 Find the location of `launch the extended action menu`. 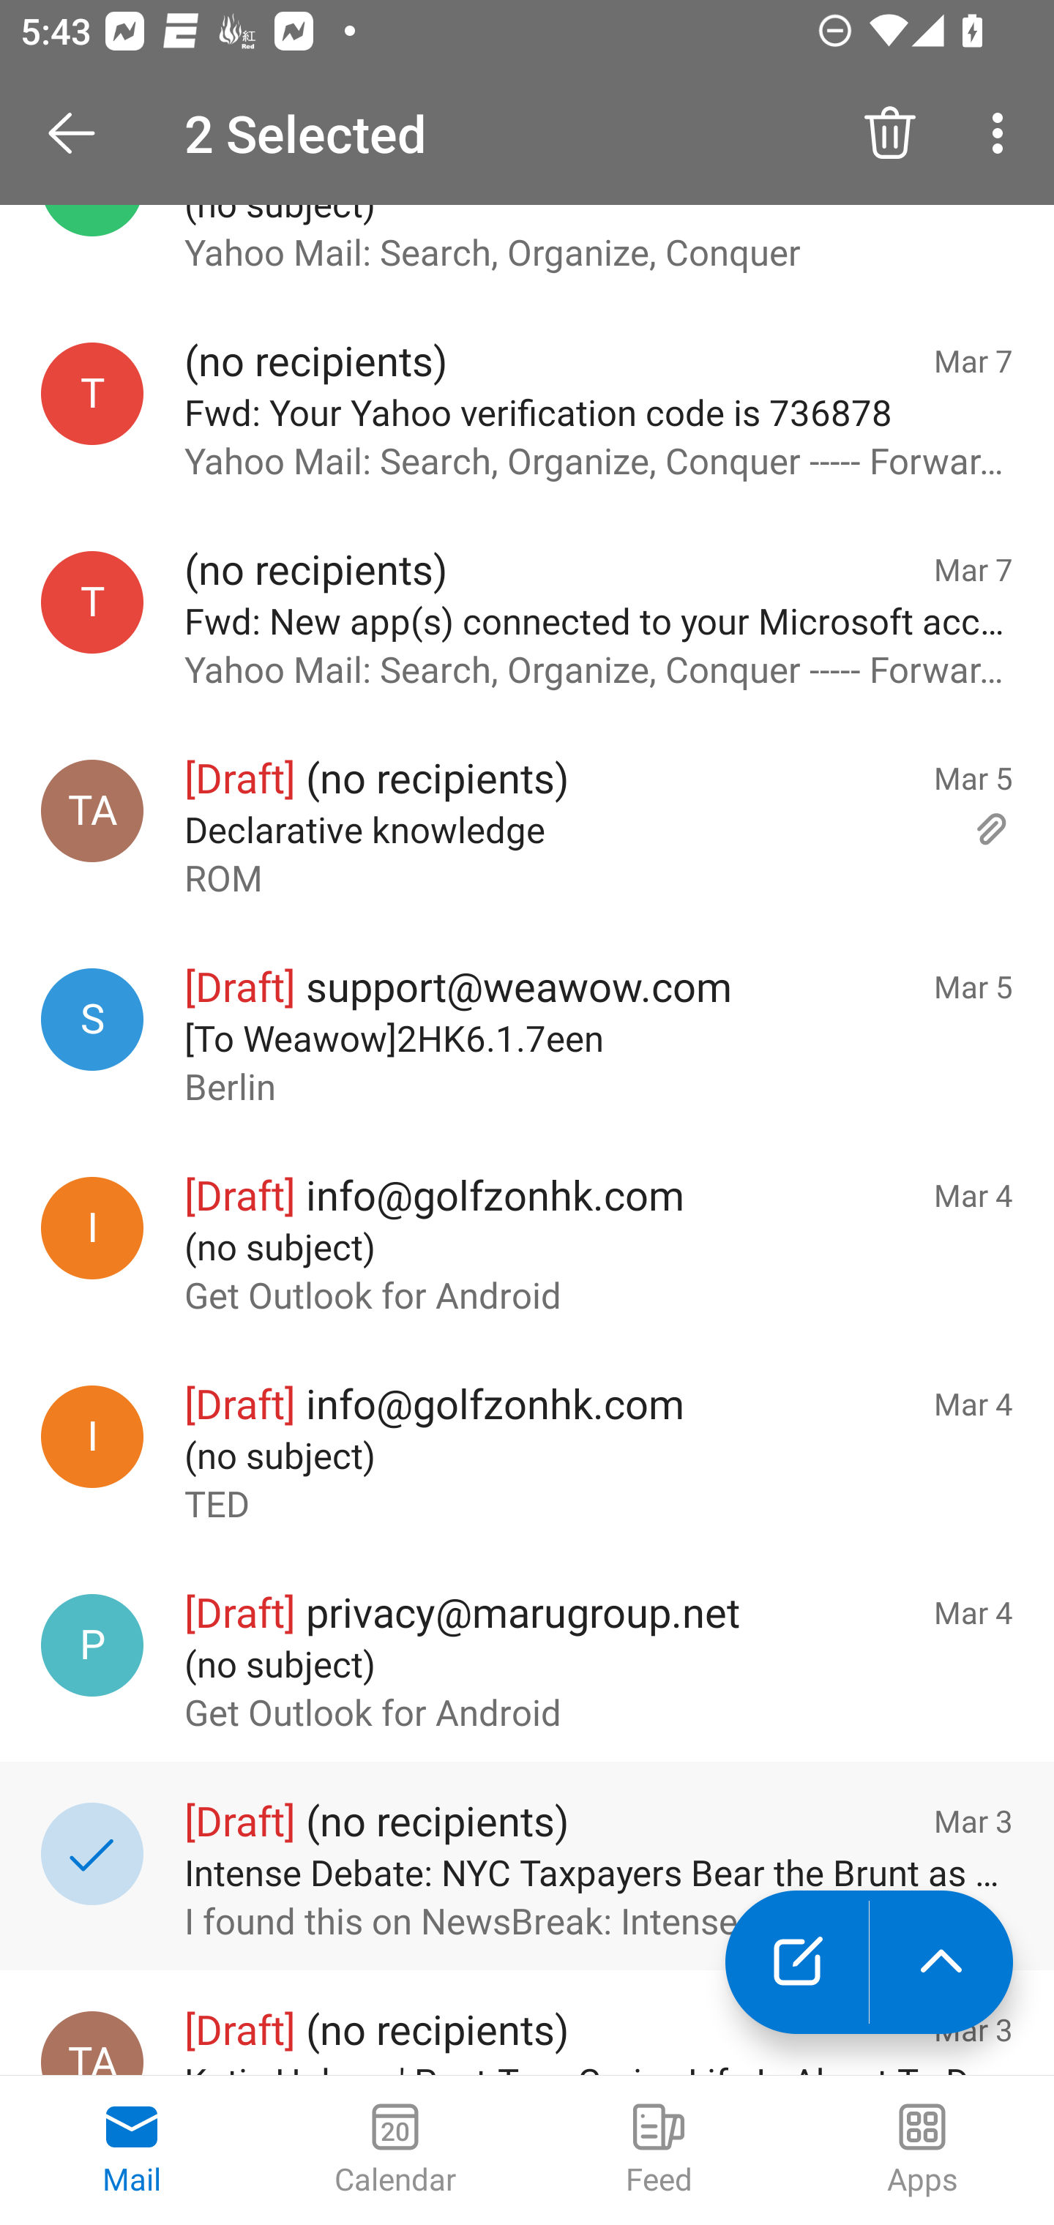

launch the extended action menu is located at coordinates (941, 1962).